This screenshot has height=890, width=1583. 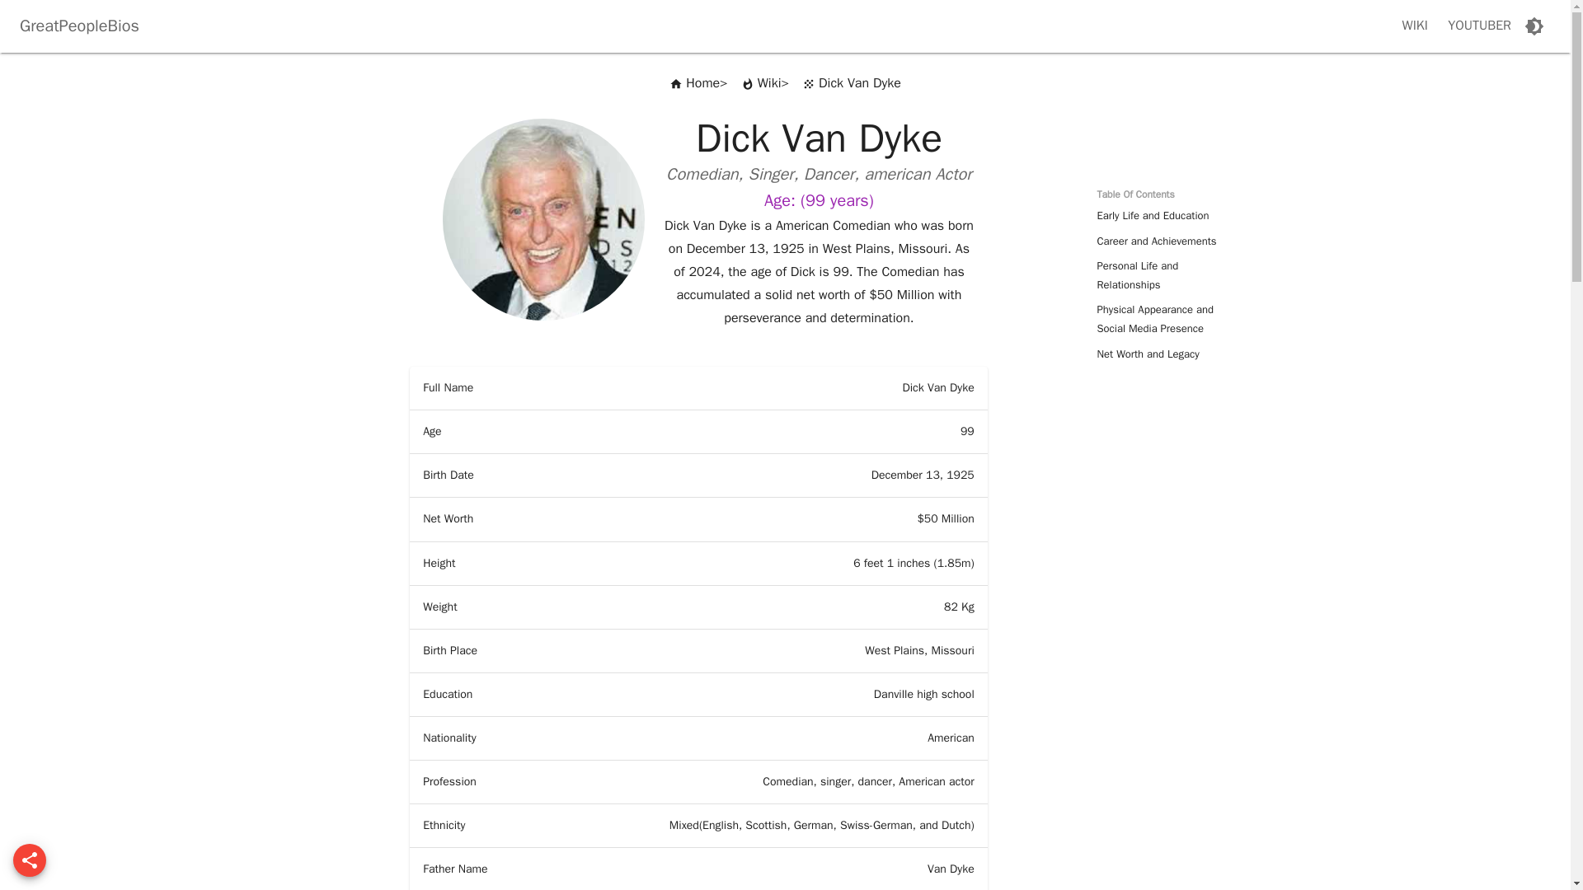 I want to click on Early Life and Education, so click(x=1159, y=216).